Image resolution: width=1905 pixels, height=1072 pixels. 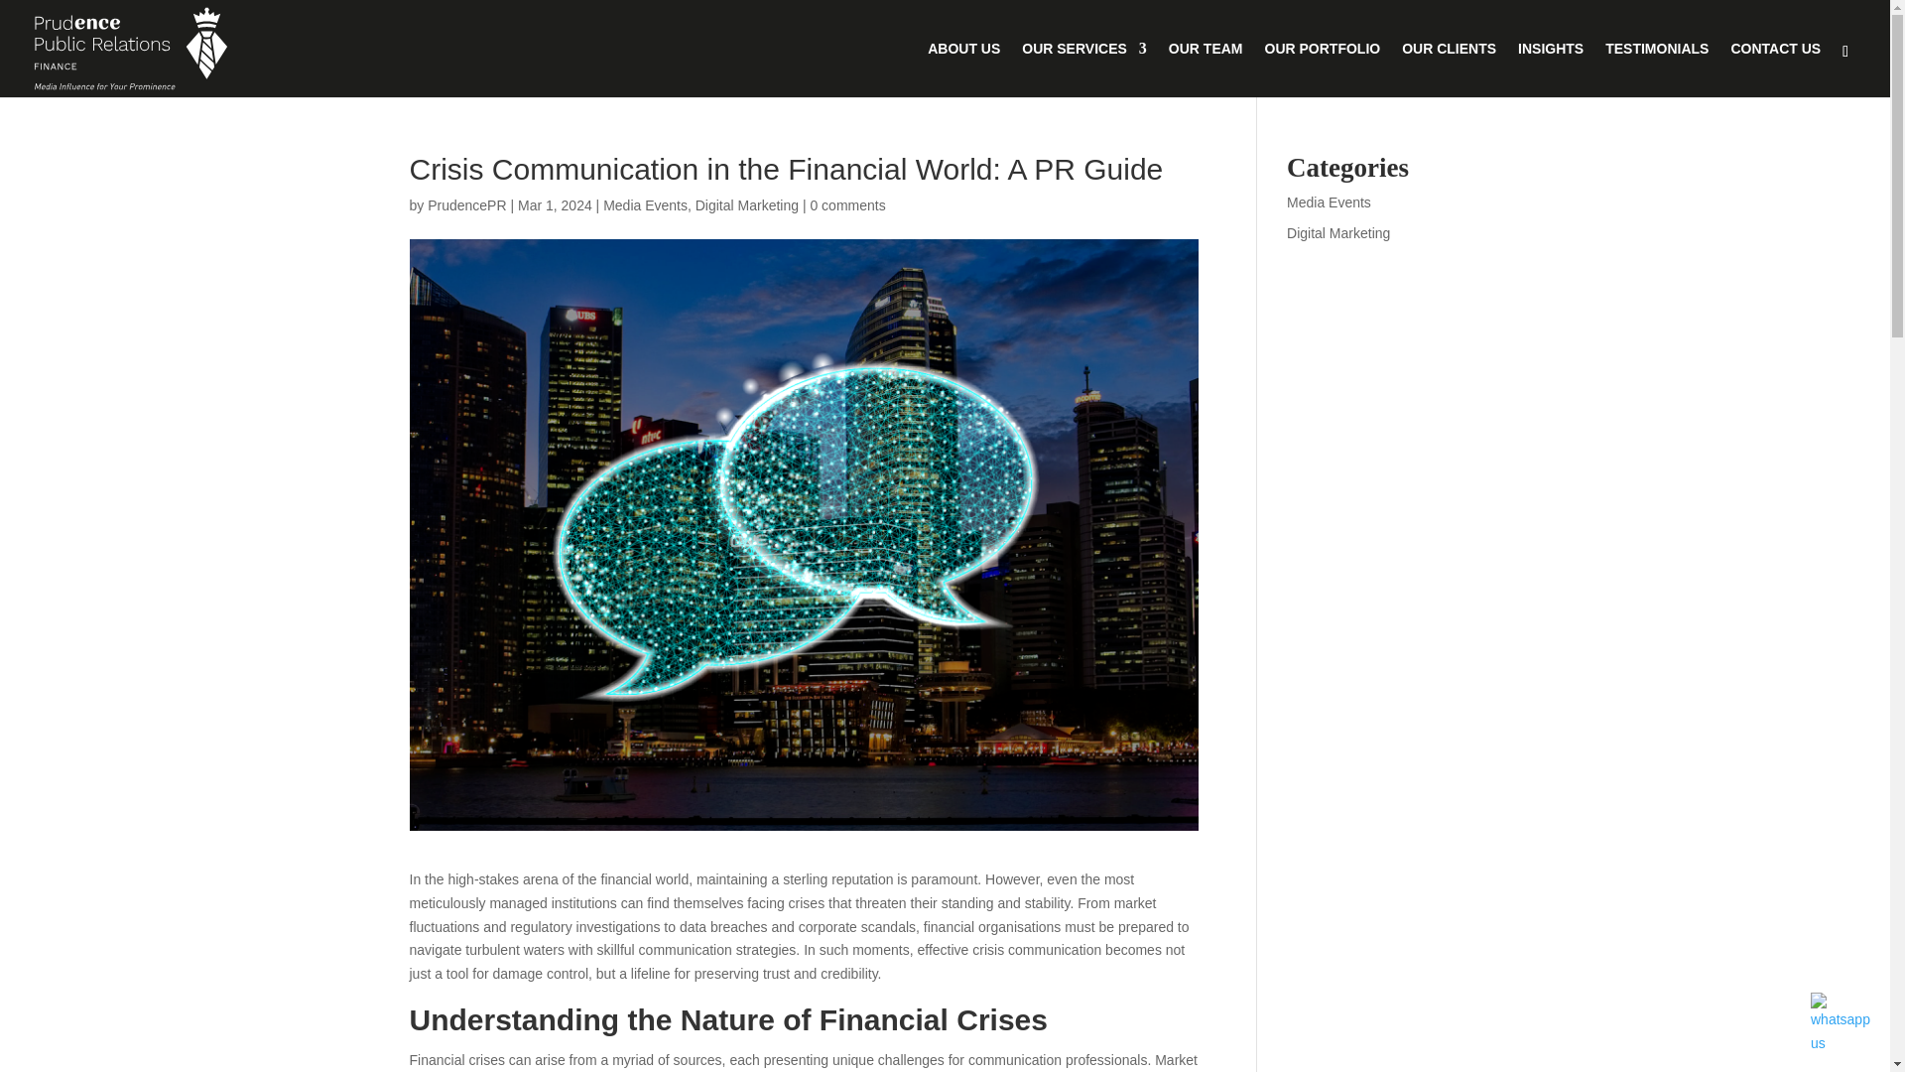 I want to click on ABOUT US, so click(x=964, y=69).